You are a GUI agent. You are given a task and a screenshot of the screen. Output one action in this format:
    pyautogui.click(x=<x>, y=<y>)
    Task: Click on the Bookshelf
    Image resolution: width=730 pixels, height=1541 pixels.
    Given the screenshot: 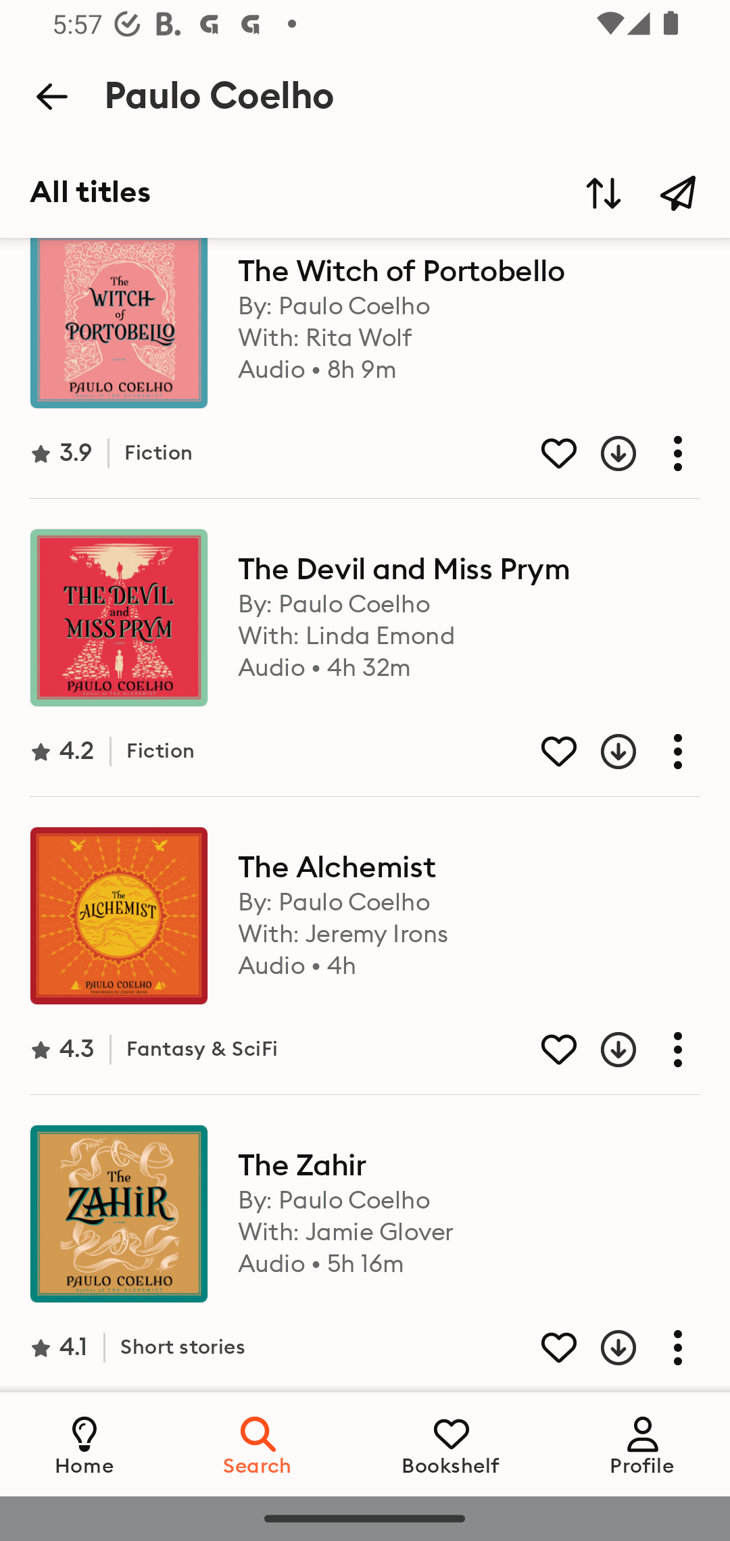 What is the action you would take?
    pyautogui.click(x=451, y=1444)
    